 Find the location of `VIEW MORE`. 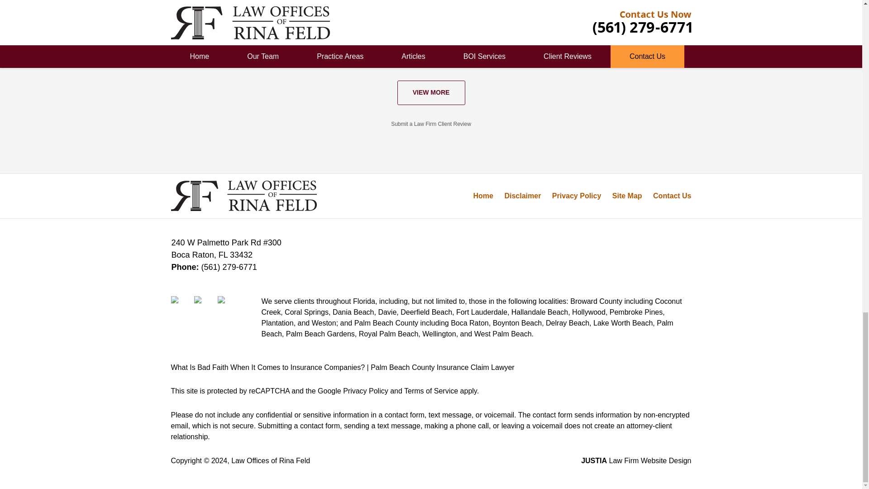

VIEW MORE is located at coordinates (431, 92).